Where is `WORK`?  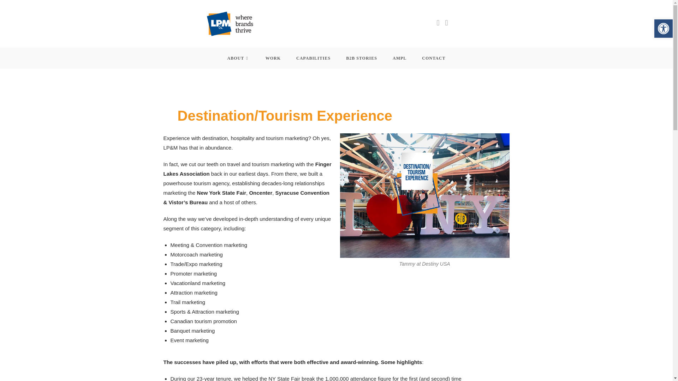 WORK is located at coordinates (273, 58).